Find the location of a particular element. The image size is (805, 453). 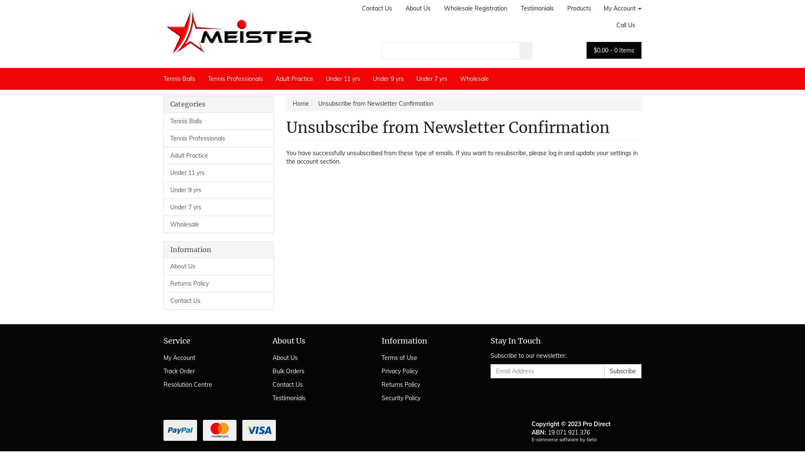

Wholesale Registration is located at coordinates (475, 8).